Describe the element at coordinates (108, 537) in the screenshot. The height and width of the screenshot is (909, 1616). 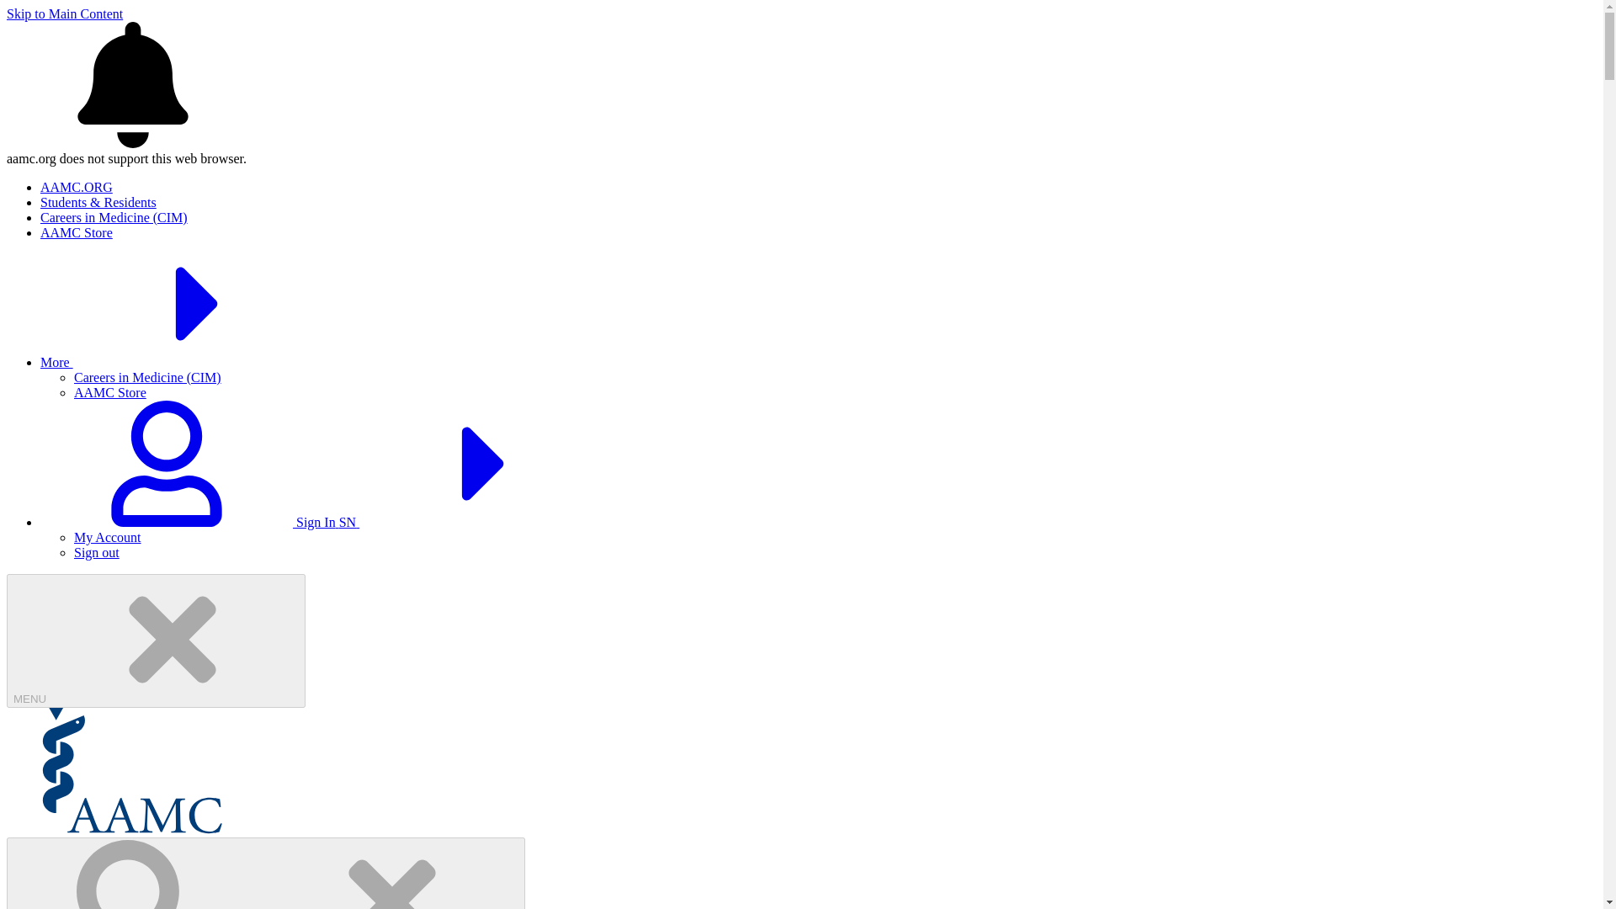
I see `My Account` at that location.